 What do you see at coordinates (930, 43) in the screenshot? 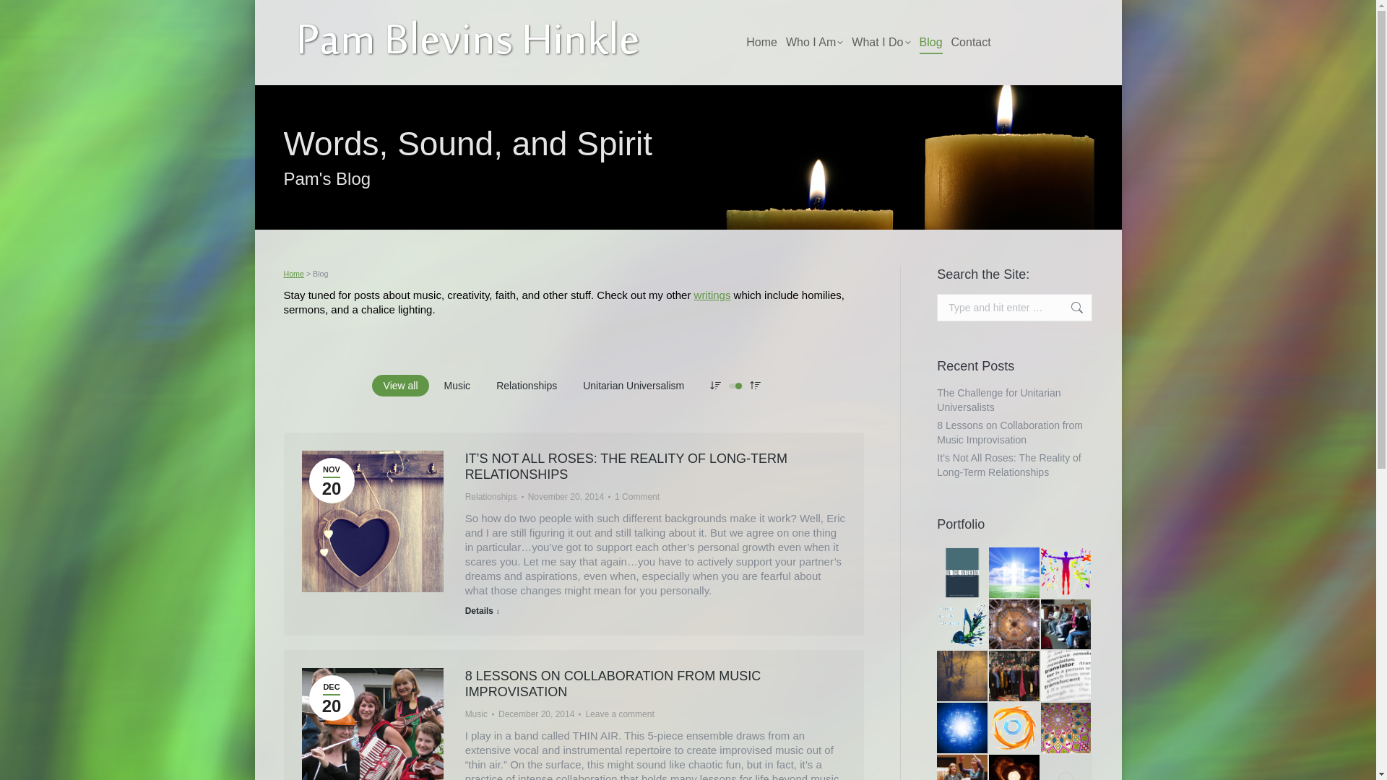
I see `What I Do` at bounding box center [930, 43].